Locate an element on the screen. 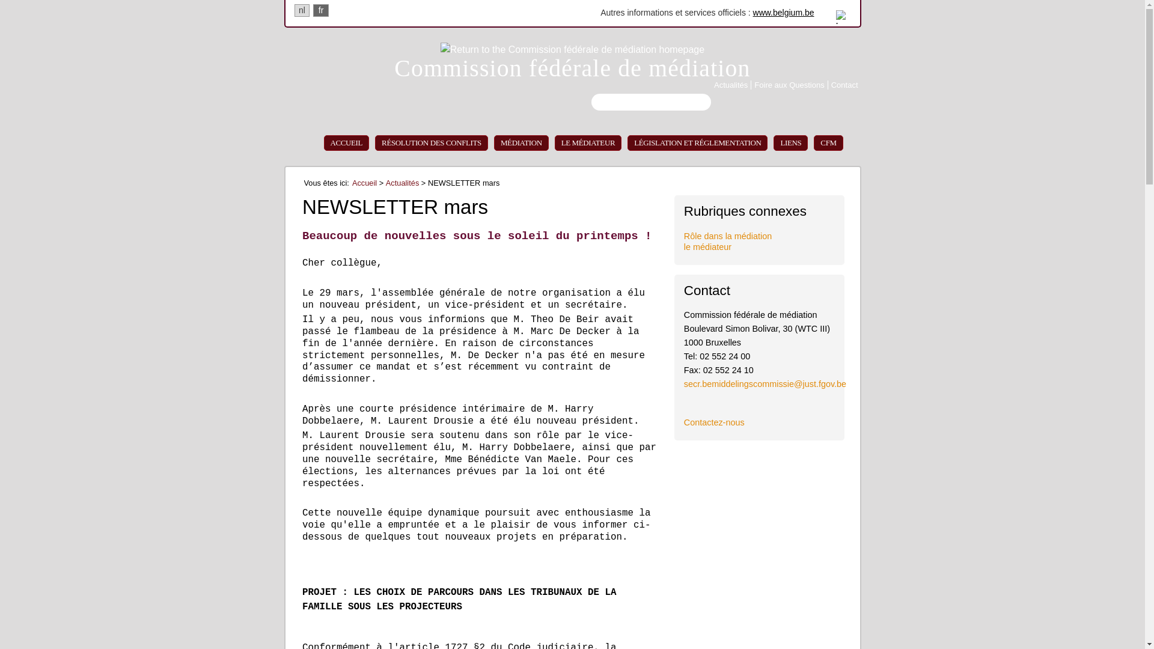  ACCUEIL is located at coordinates (346, 143).